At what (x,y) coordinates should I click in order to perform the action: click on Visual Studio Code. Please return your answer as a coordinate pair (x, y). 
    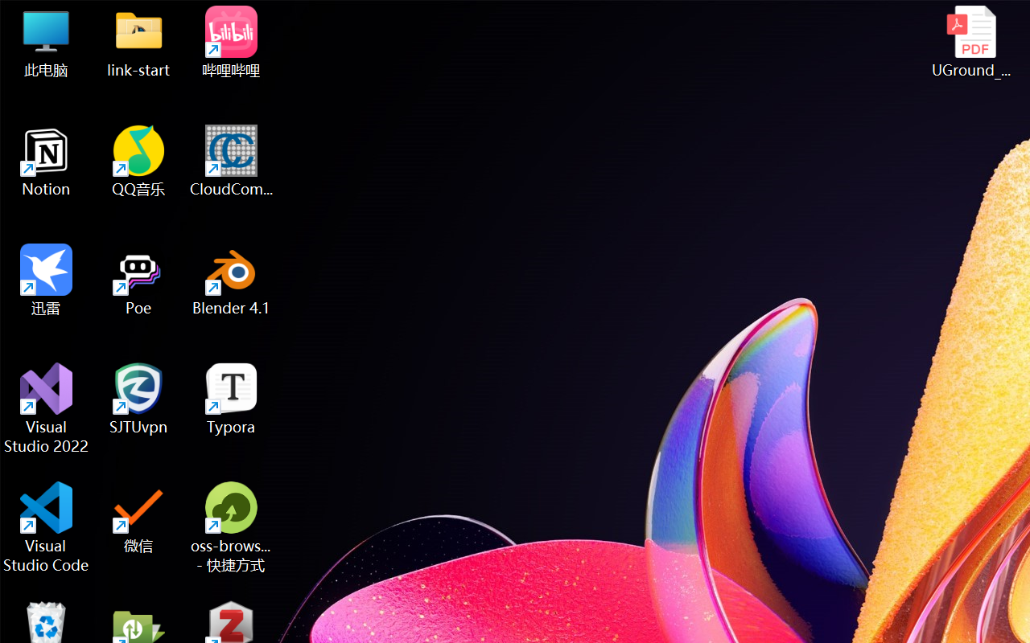
    Looking at the image, I should click on (47, 527).